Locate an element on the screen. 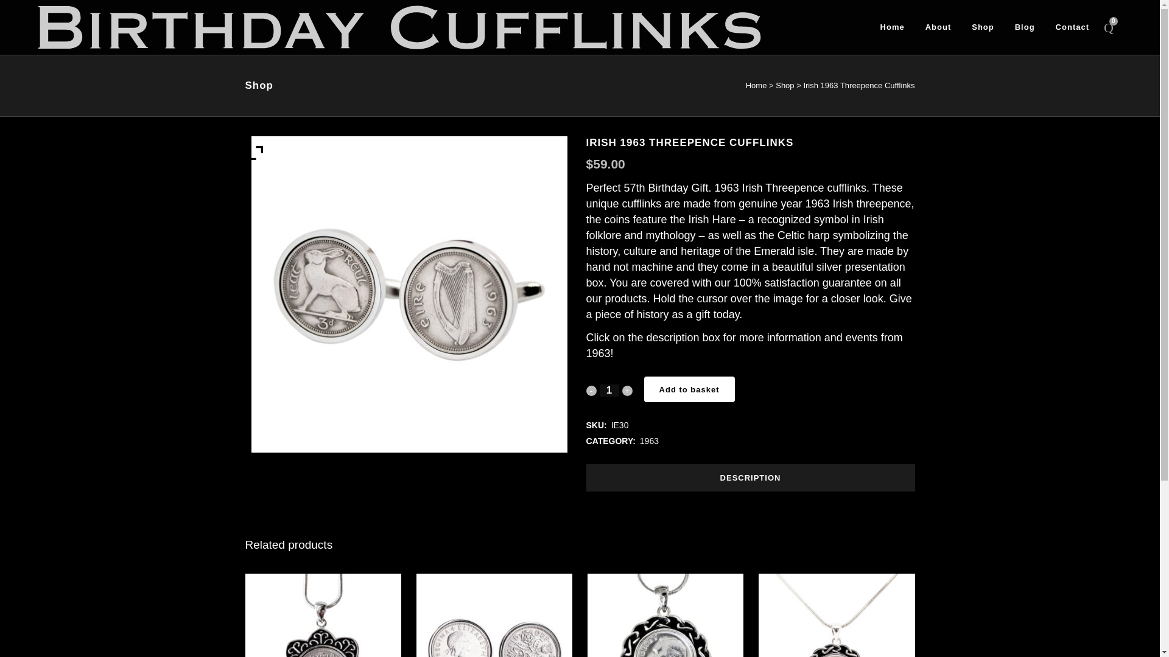  Shop is located at coordinates (784, 85).